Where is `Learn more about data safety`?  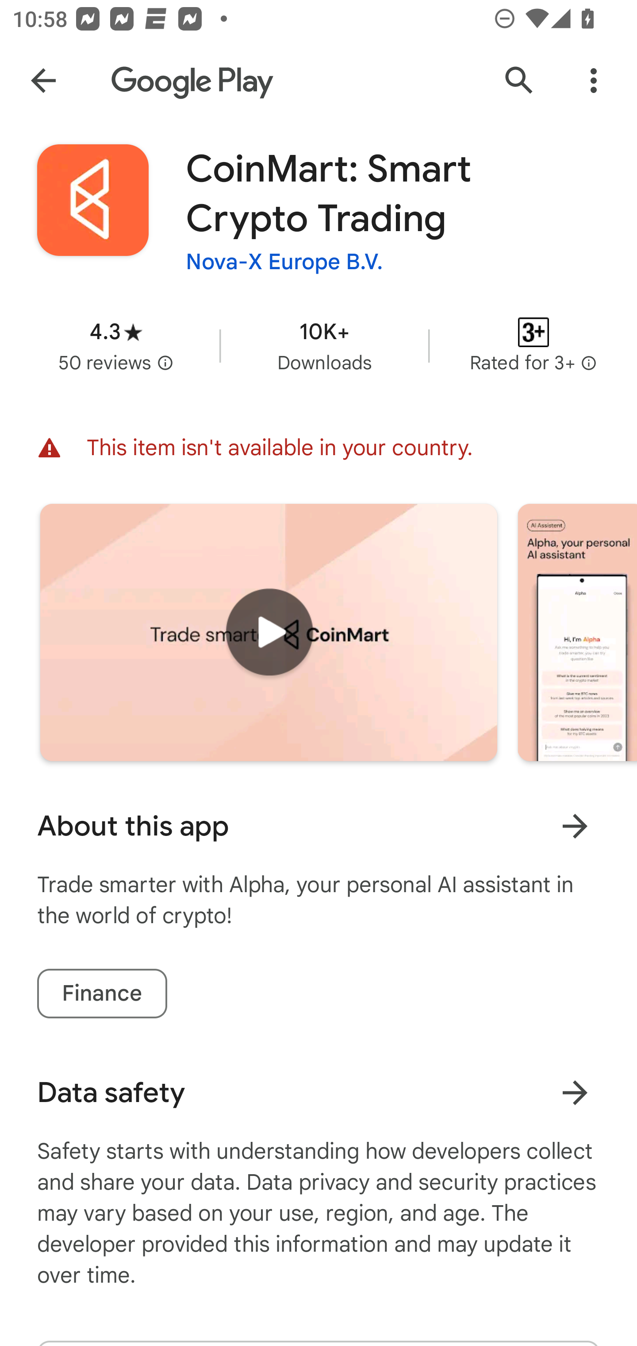
Learn more about data safety is located at coordinates (575, 1092).